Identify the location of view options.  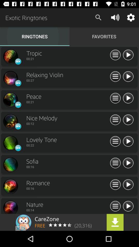
(115, 163).